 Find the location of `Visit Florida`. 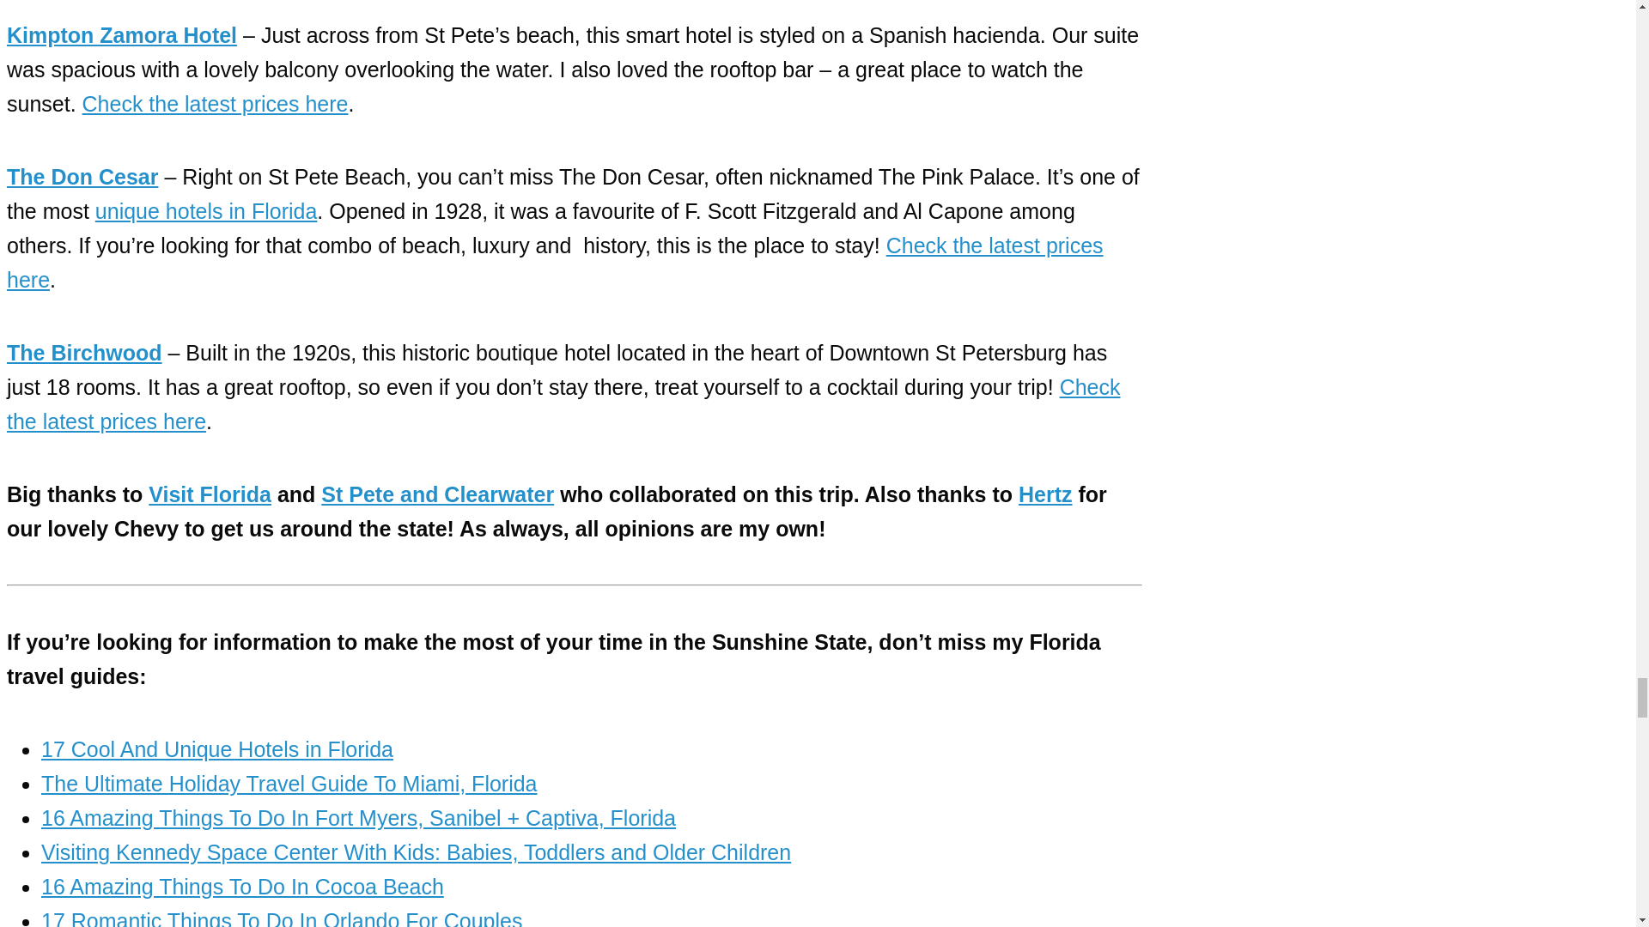

Visit Florida is located at coordinates (210, 494).